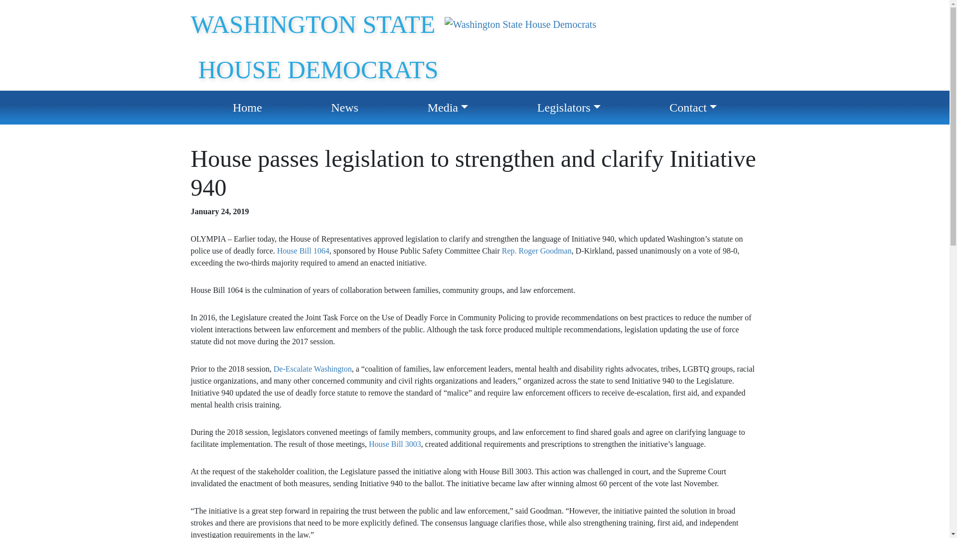 The image size is (957, 538). I want to click on Legislators, so click(569, 108).